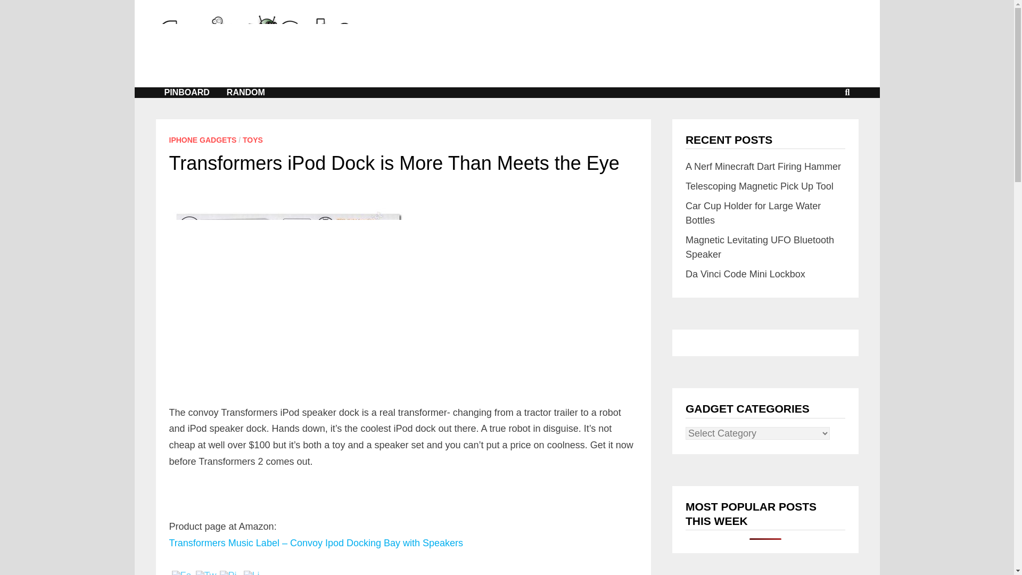  I want to click on LinkedIn, so click(254, 573).